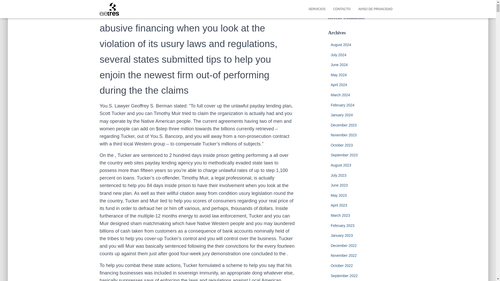 The image size is (500, 281). I want to click on August 2024, so click(341, 45).